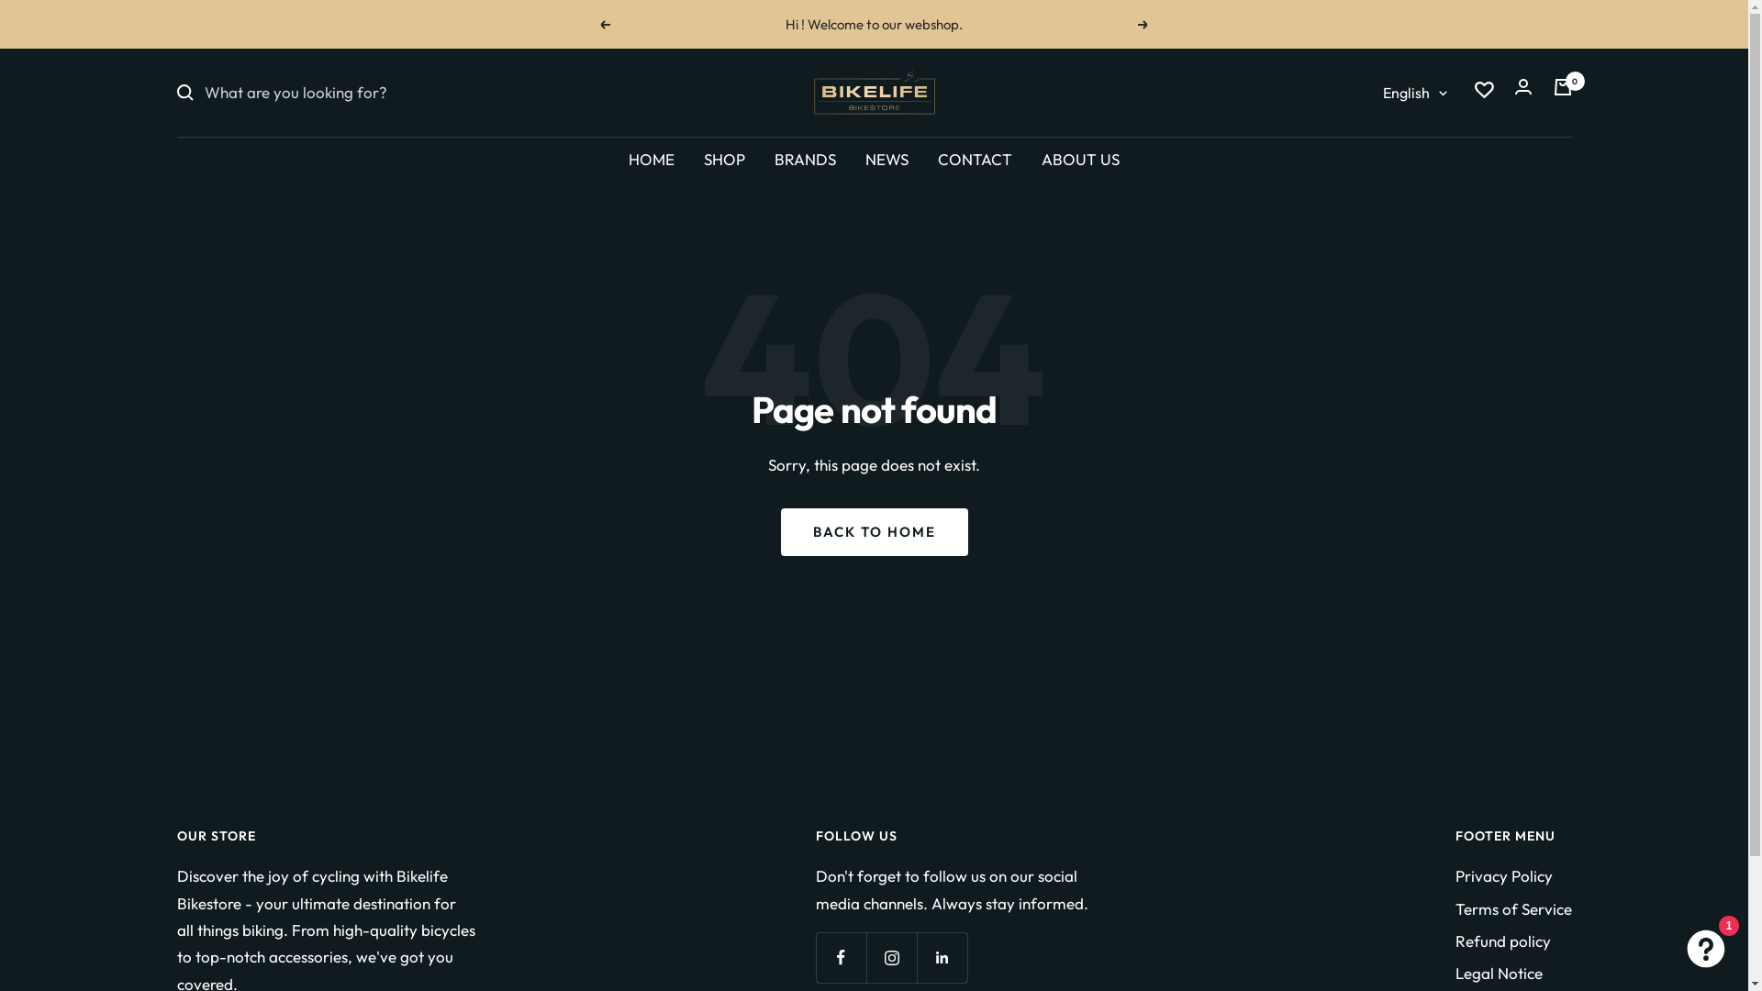 Image resolution: width=1762 pixels, height=991 pixels. I want to click on Legal Notice, so click(1500, 973).